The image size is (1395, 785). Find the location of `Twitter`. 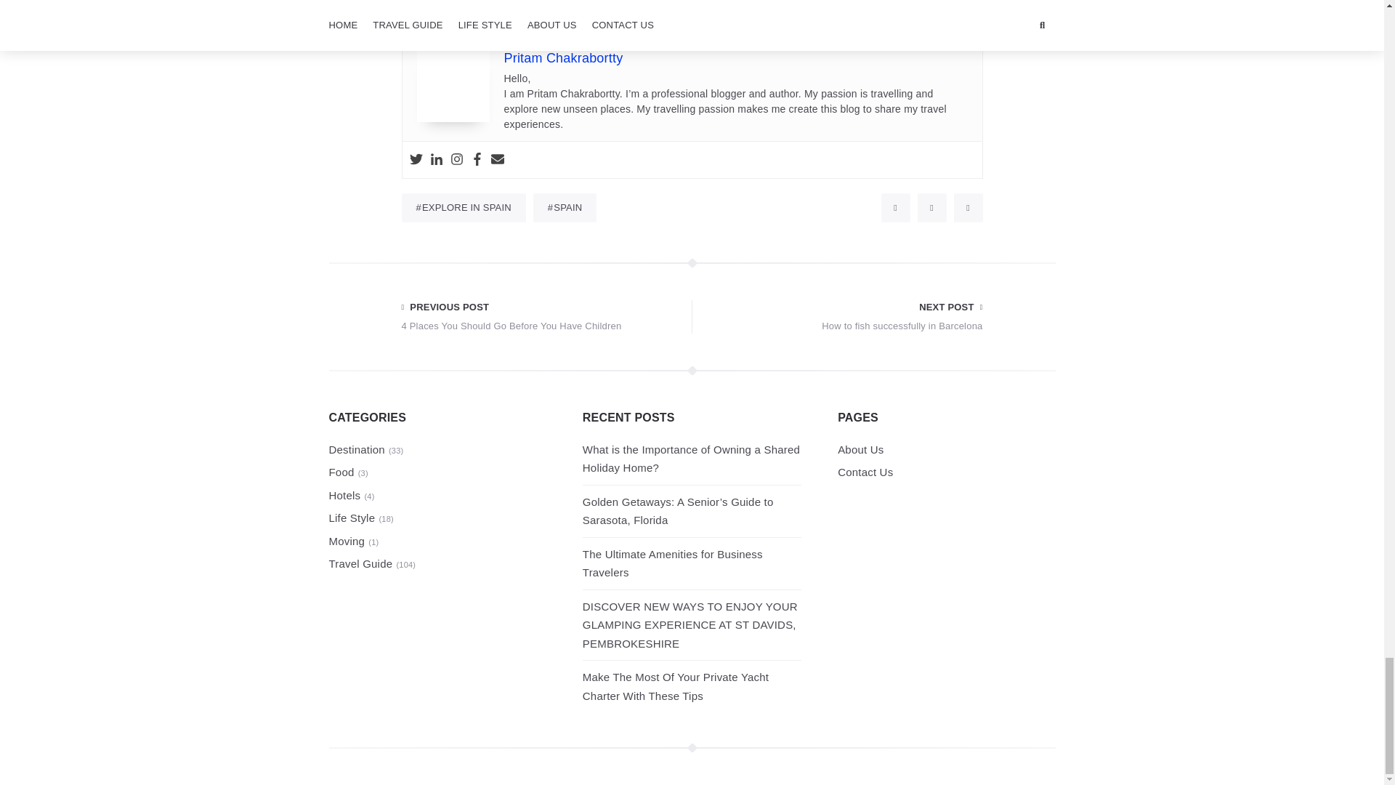

Twitter is located at coordinates (843, 317).